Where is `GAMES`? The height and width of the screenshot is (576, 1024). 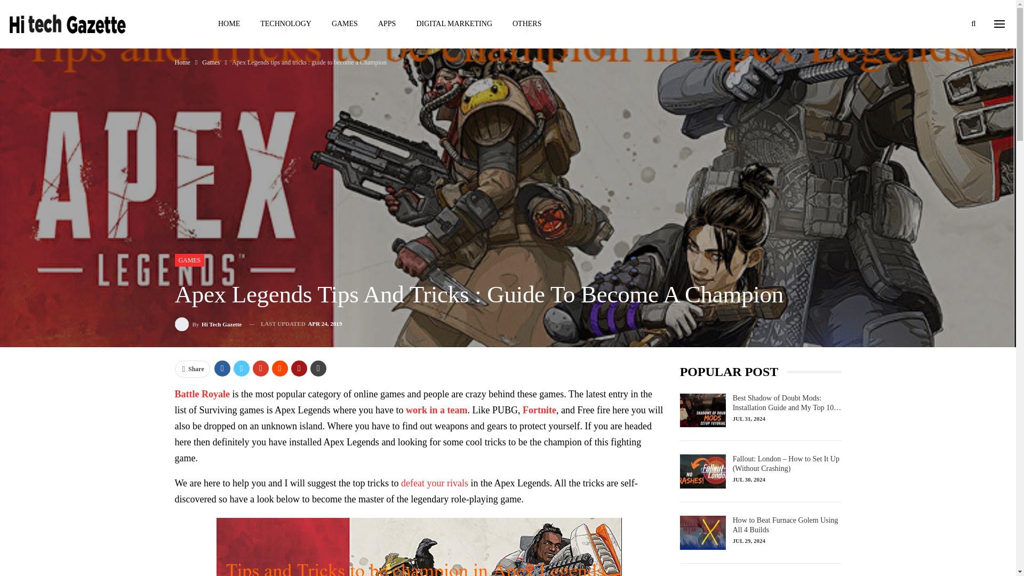
GAMES is located at coordinates (345, 23).